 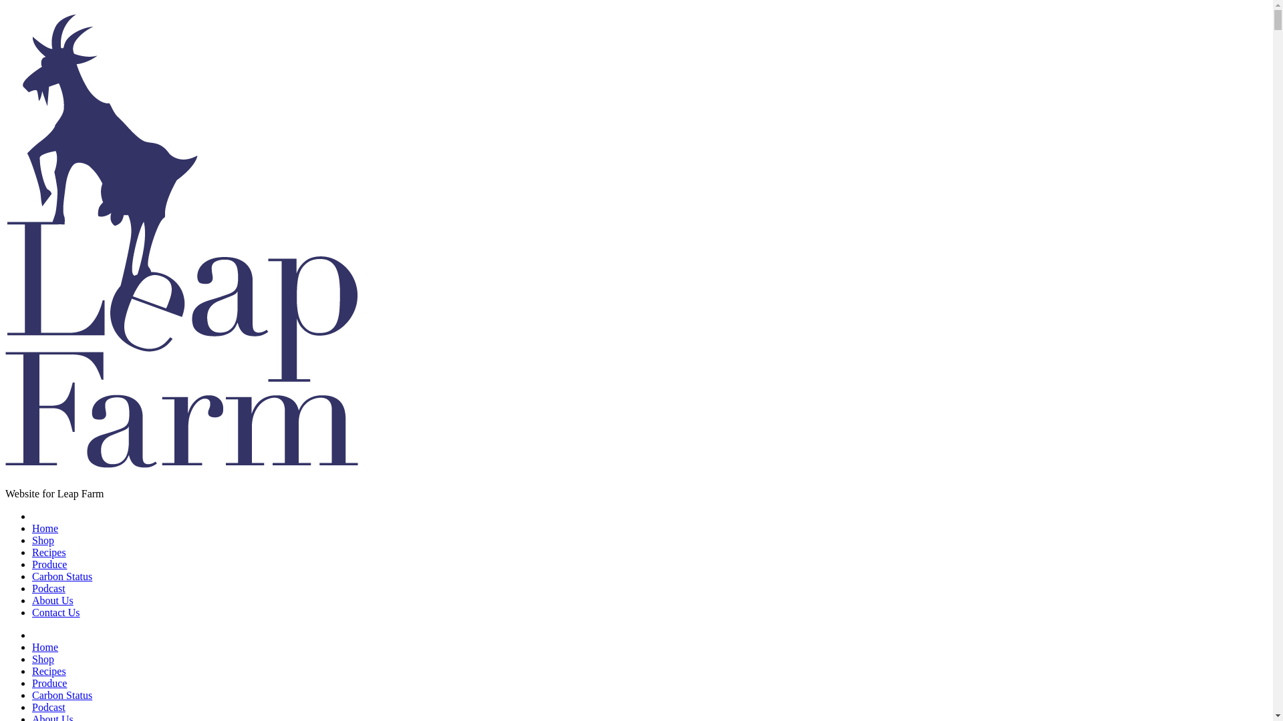 What do you see at coordinates (49, 589) in the screenshot?
I see `Podcast` at bounding box center [49, 589].